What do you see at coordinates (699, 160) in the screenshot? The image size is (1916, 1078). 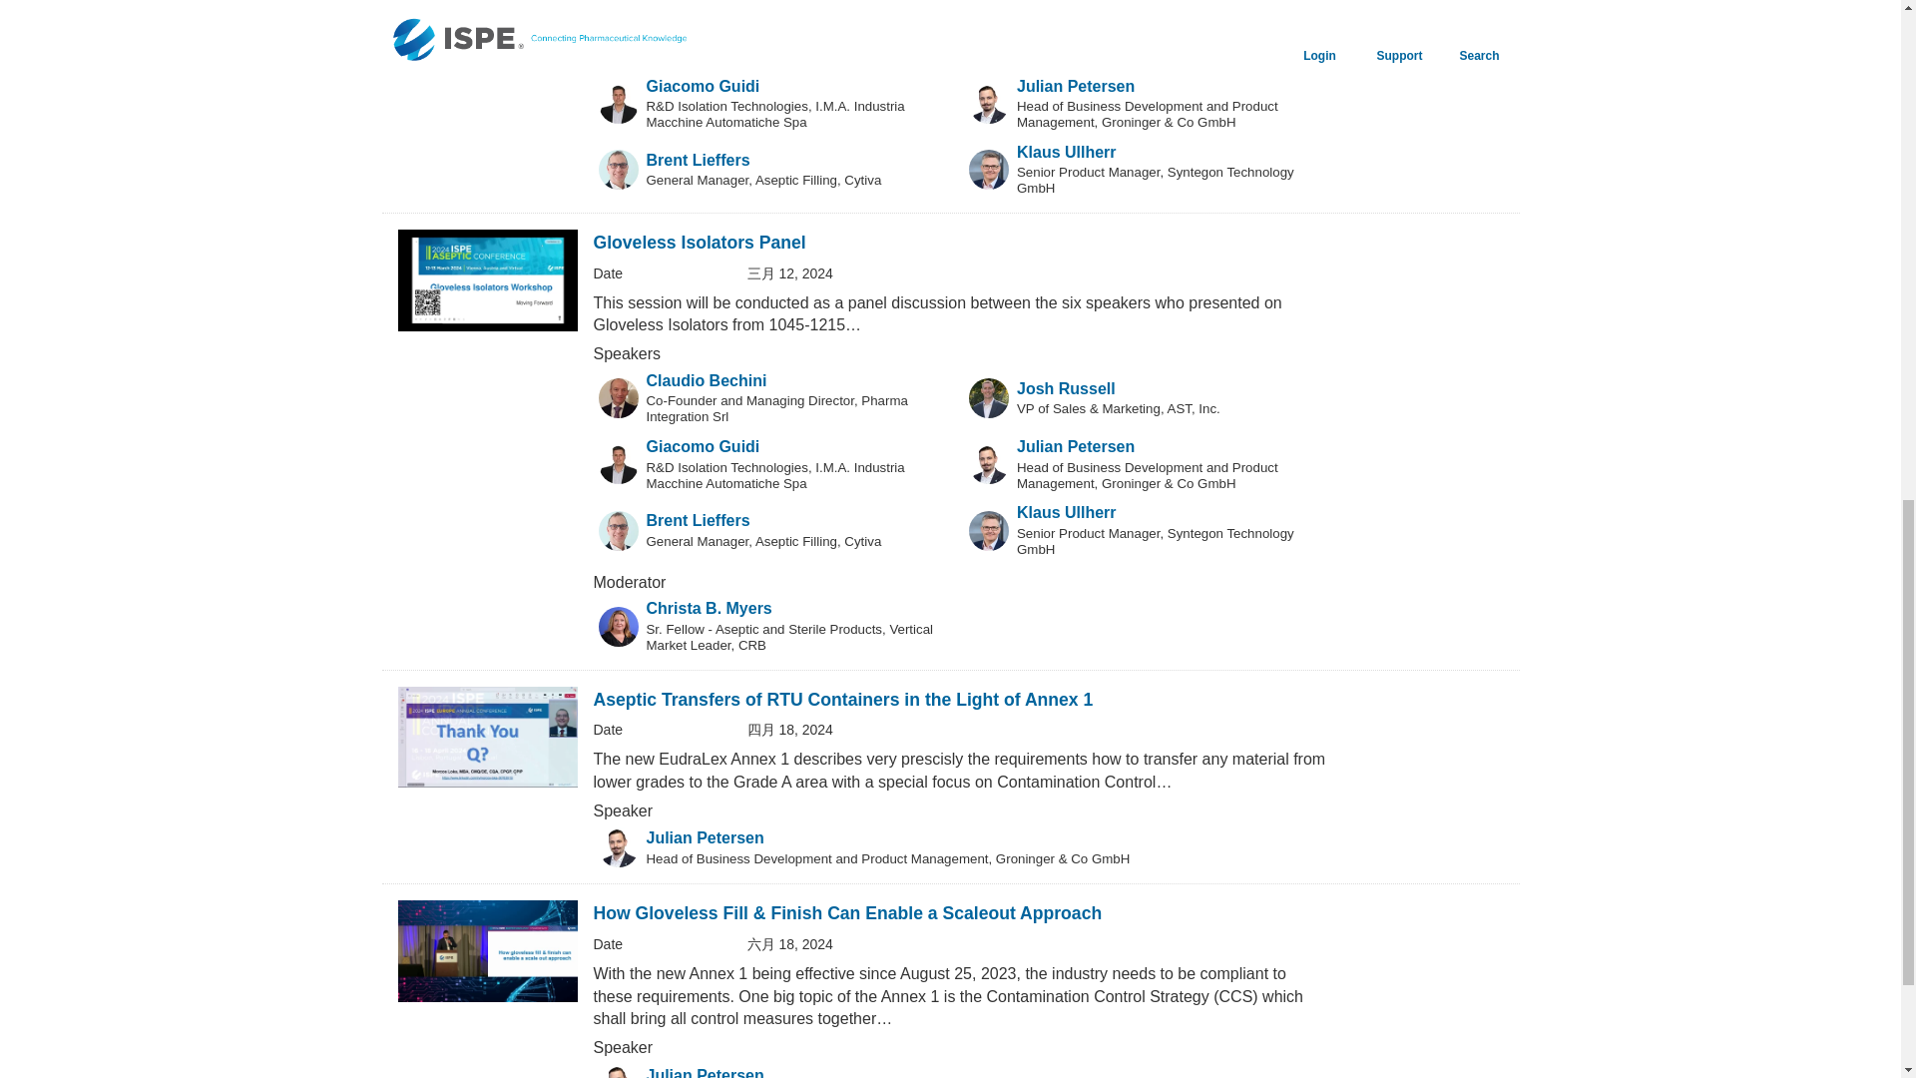 I see `Brent Lieffers` at bounding box center [699, 160].